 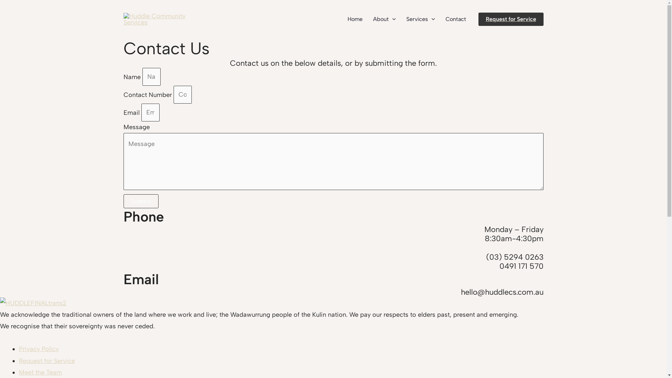 What do you see at coordinates (511, 19) in the screenshot?
I see `Request for Service` at bounding box center [511, 19].